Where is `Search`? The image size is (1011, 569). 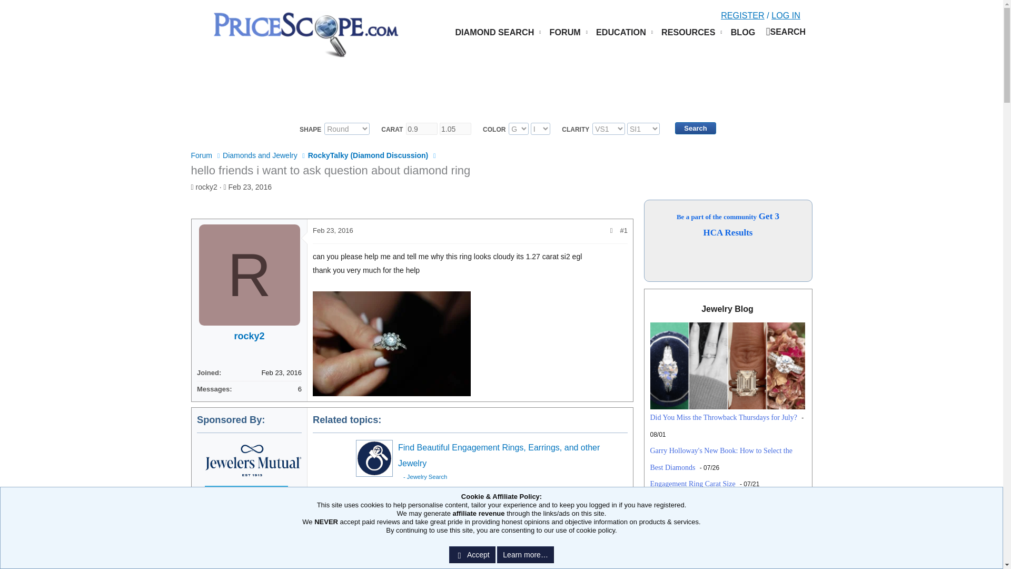 Search is located at coordinates (695, 128).